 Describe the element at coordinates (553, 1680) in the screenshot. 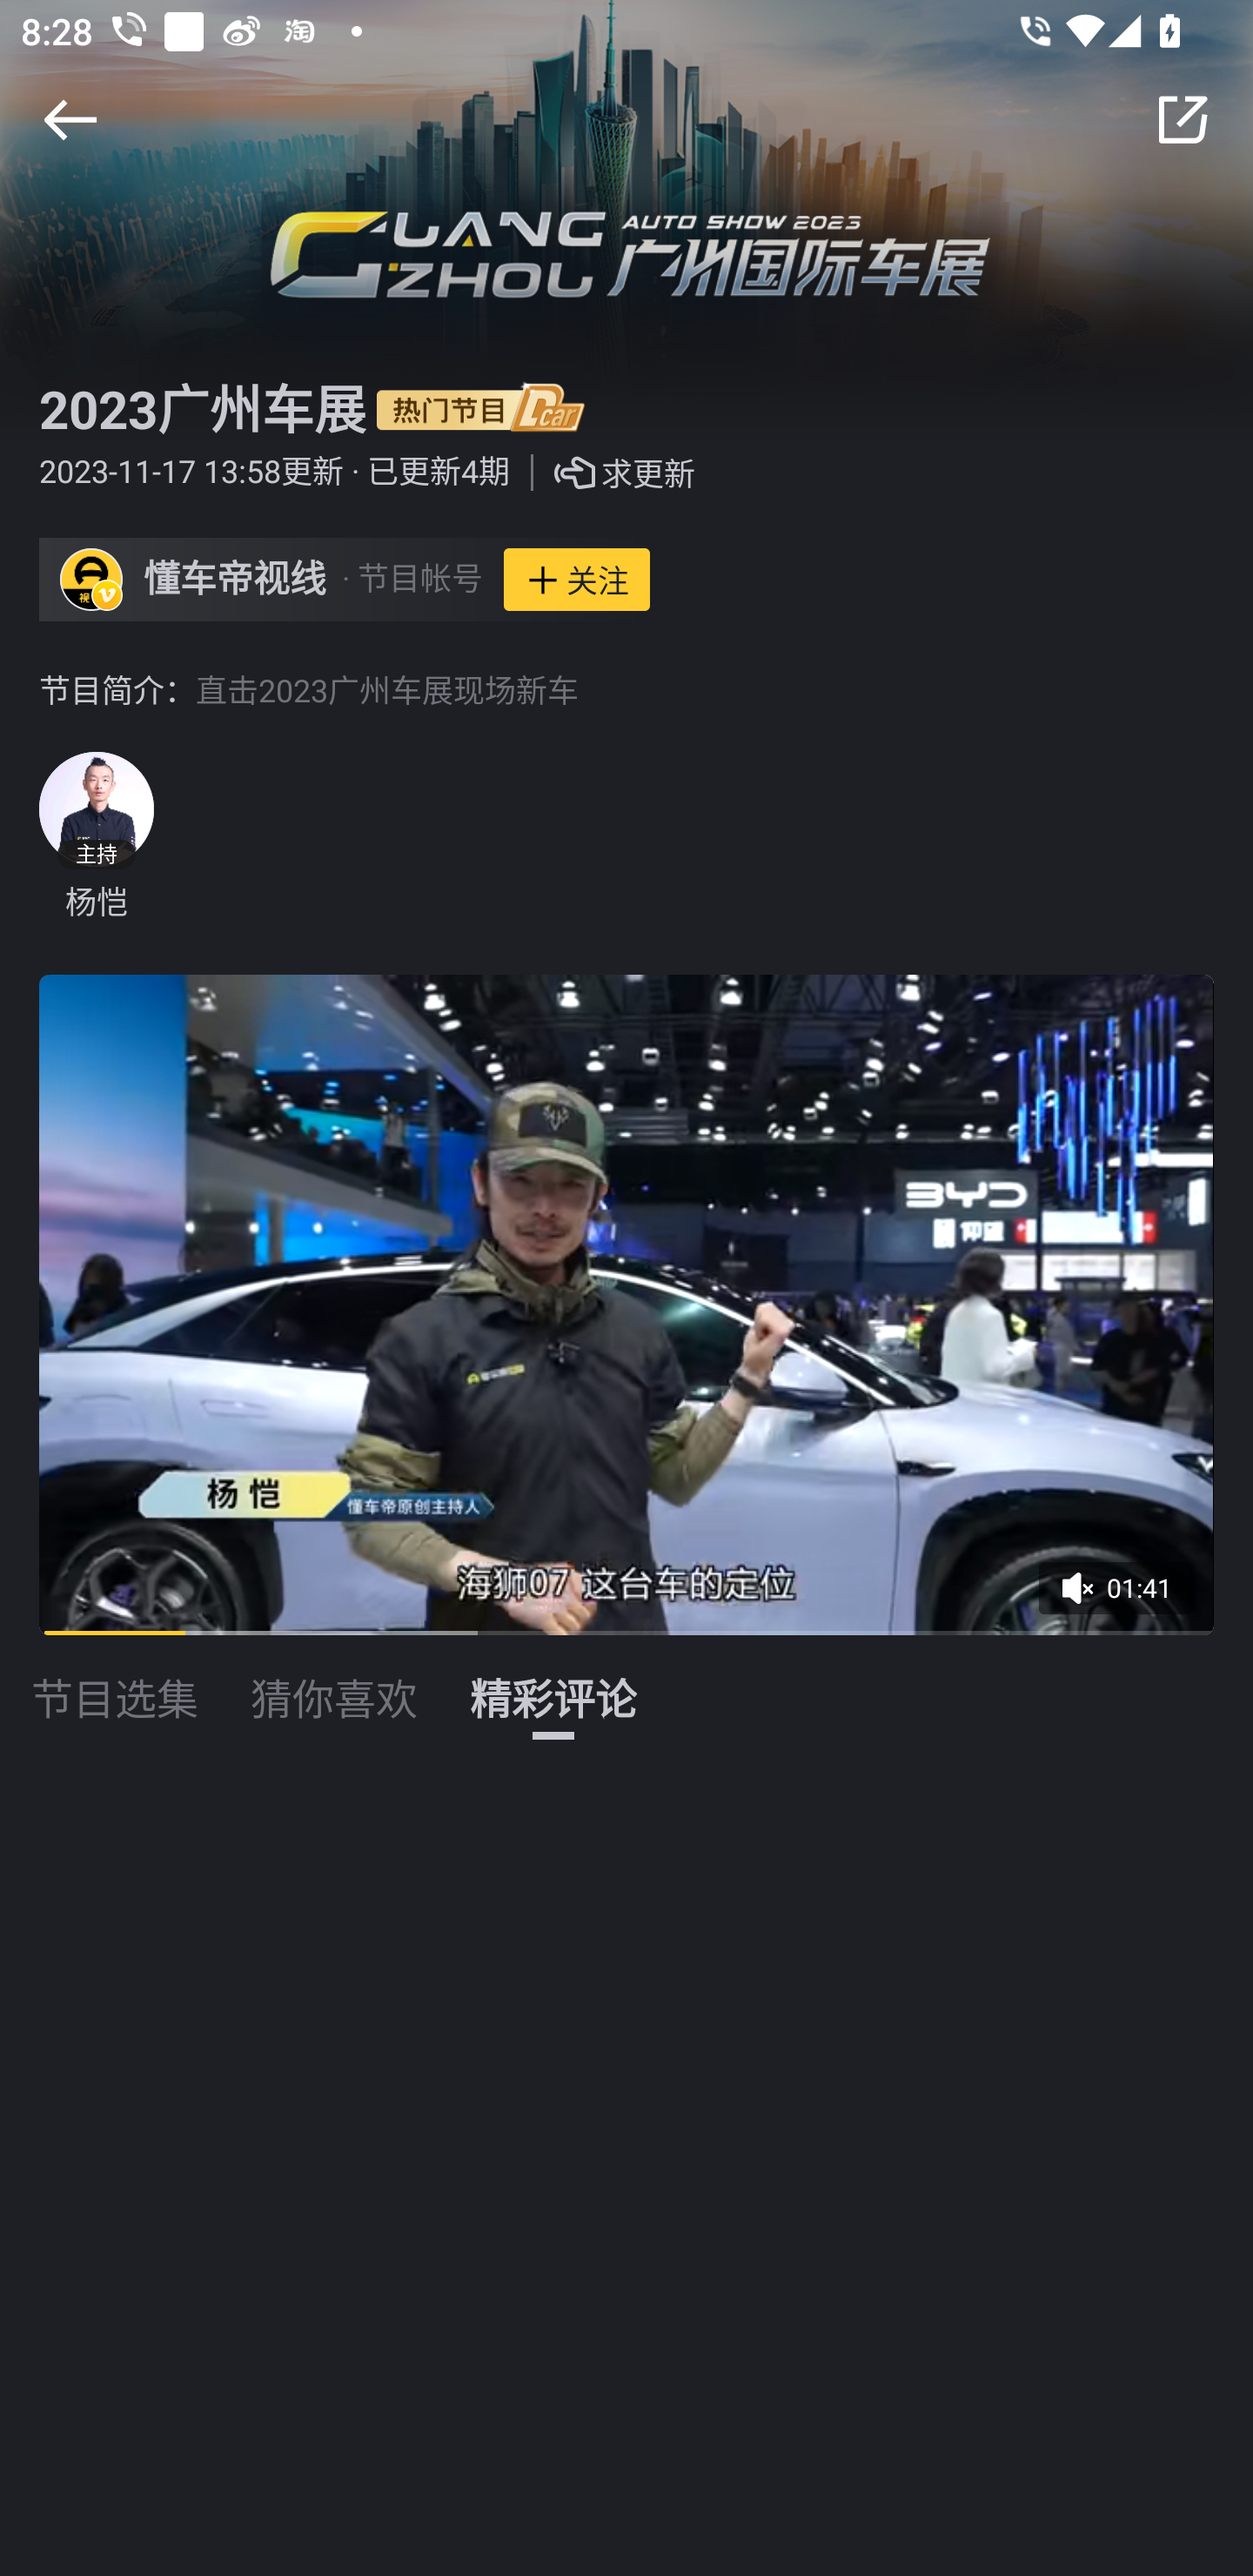

I see `精彩评论` at that location.